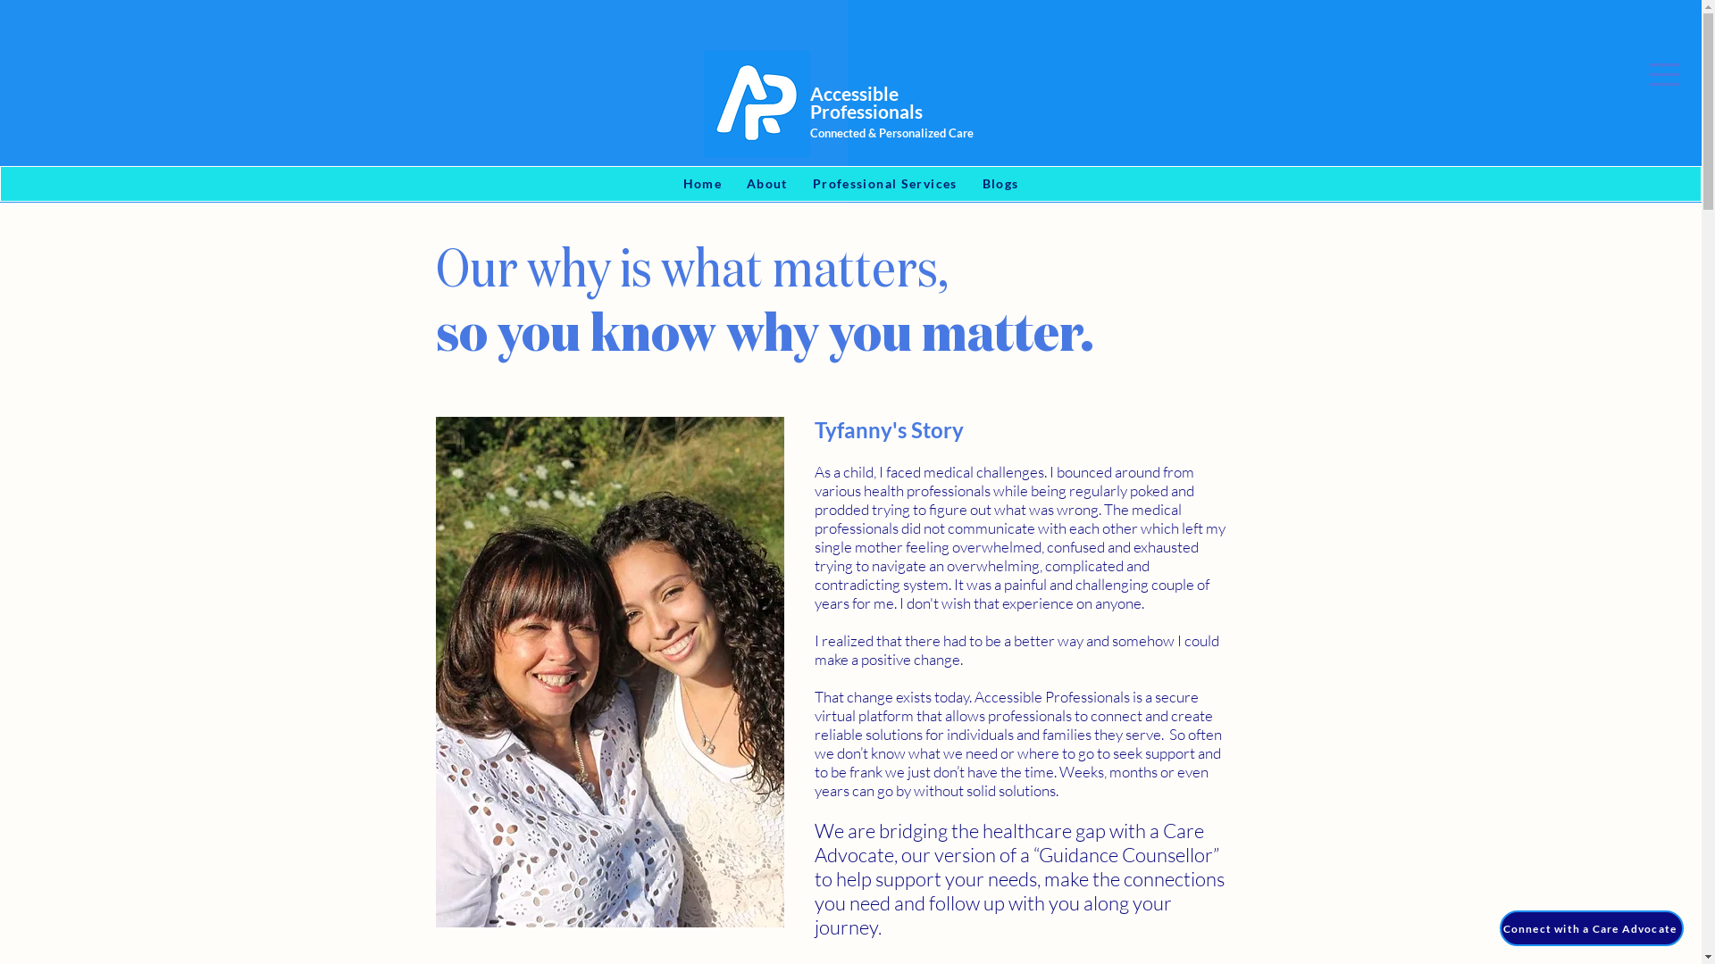 This screenshot has height=964, width=1715. I want to click on Blogs, so click(1000, 184).